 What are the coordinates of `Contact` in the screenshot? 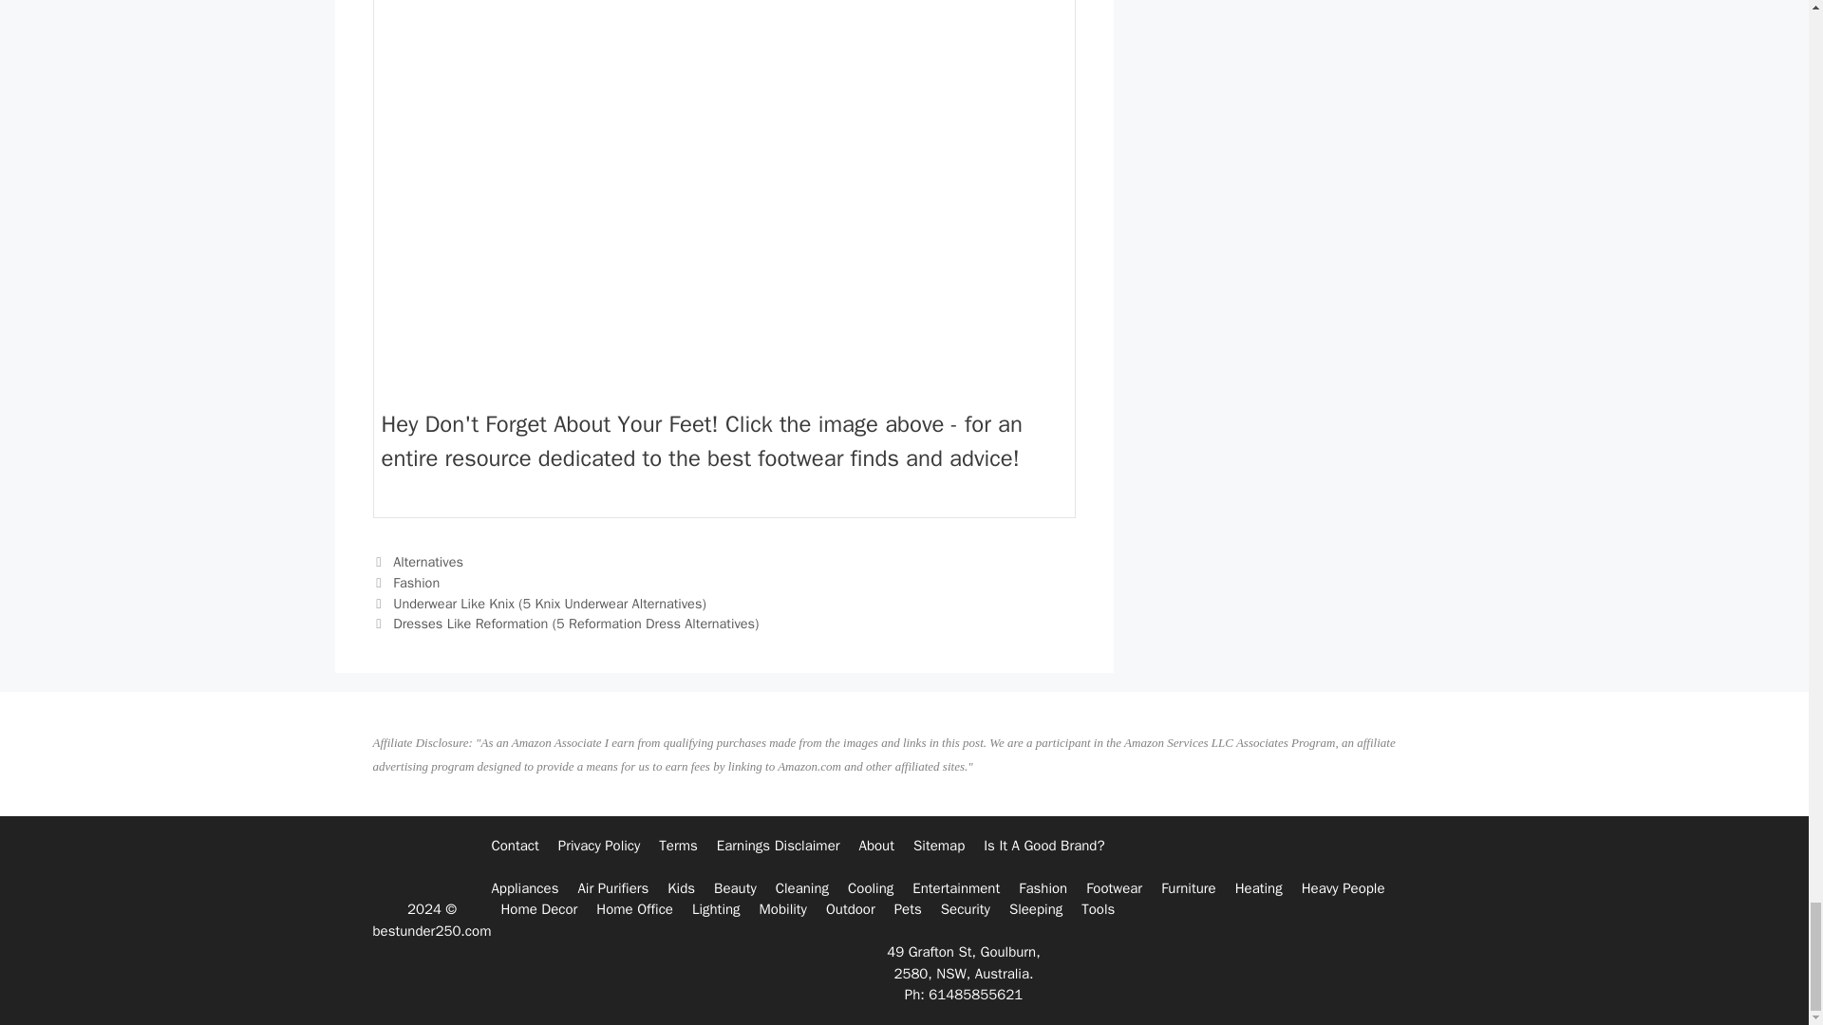 It's located at (514, 845).